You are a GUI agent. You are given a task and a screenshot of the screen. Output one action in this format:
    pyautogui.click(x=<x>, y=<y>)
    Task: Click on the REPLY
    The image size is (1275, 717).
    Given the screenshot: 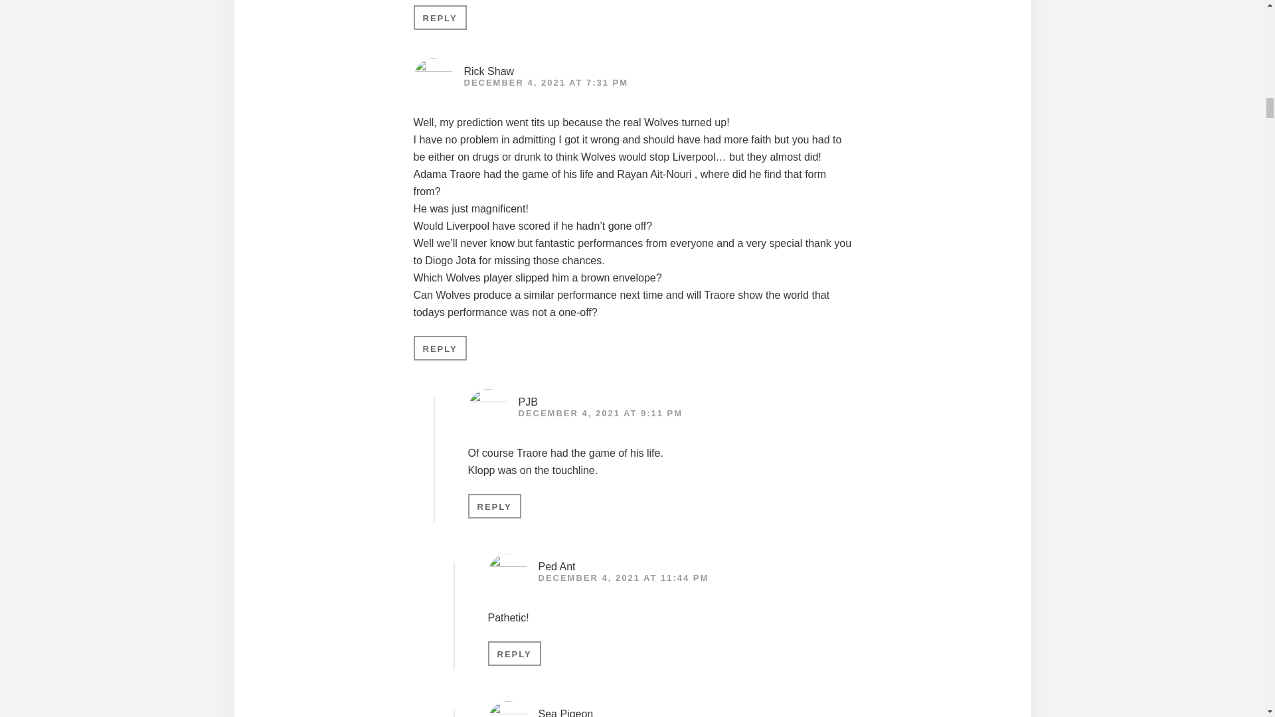 What is the action you would take?
    pyautogui.click(x=494, y=506)
    